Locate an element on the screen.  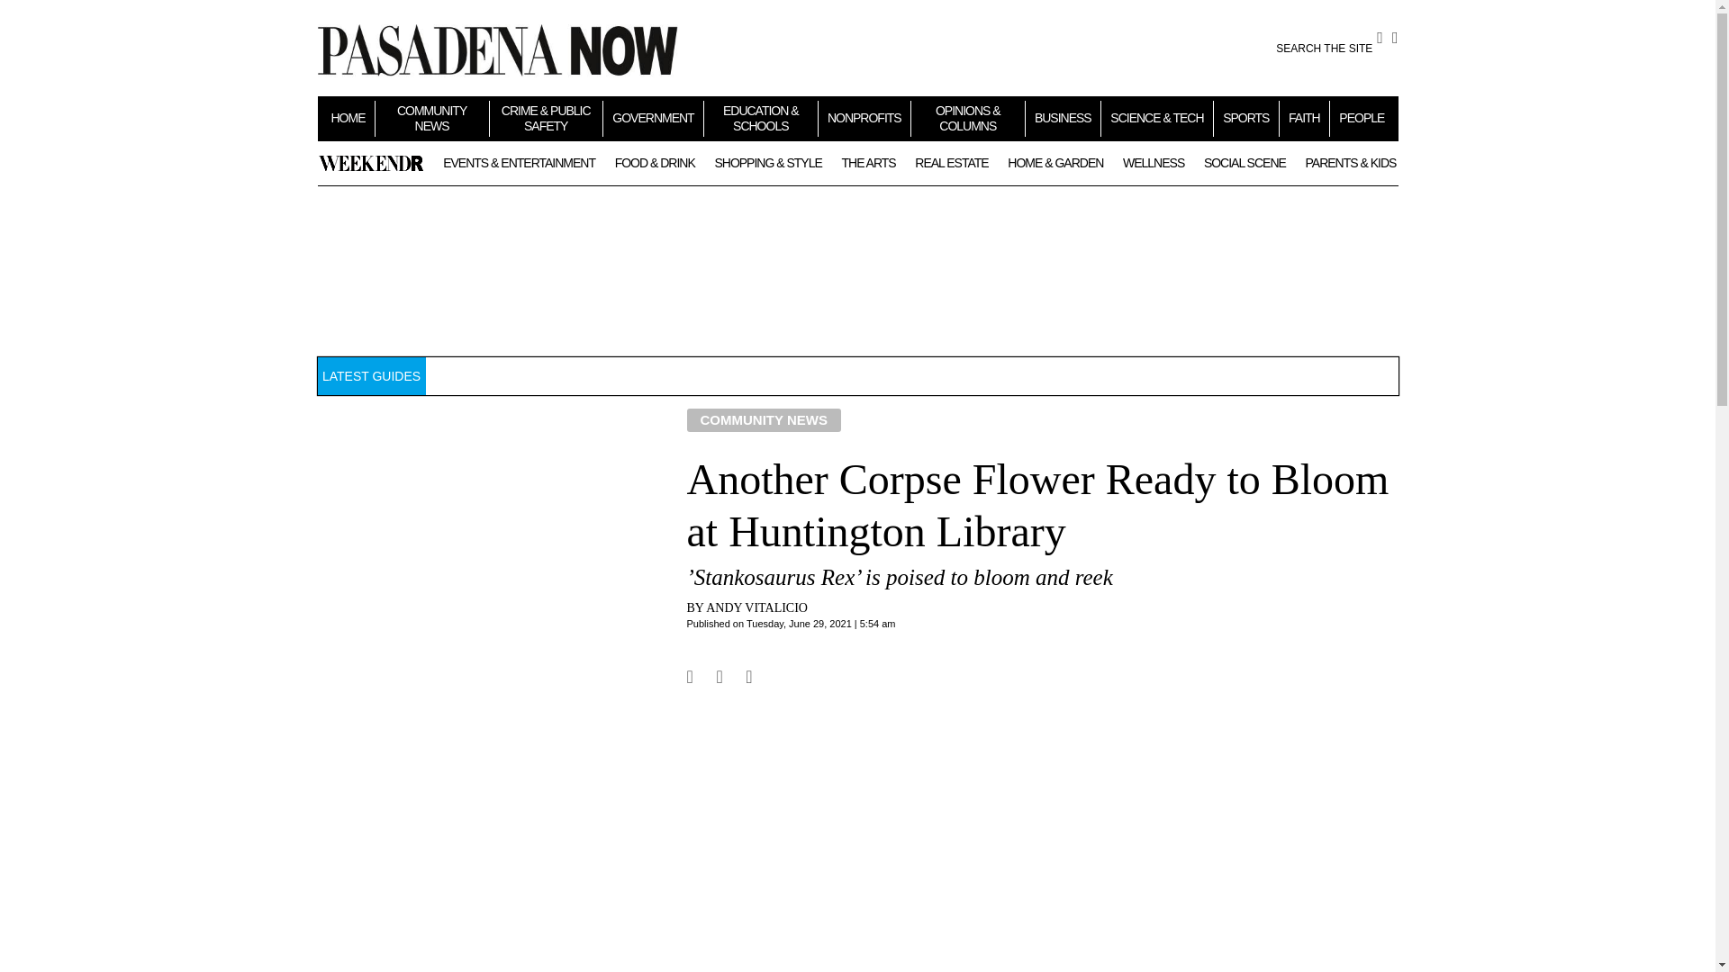
COMMUNITY NEWS is located at coordinates (432, 117).